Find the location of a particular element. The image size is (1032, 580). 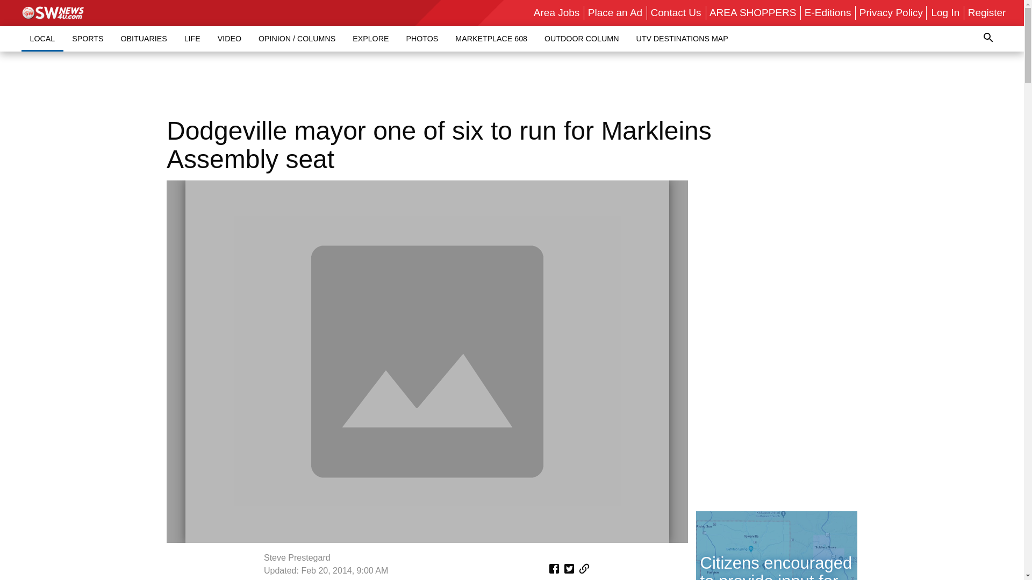

VIDEO is located at coordinates (229, 38).